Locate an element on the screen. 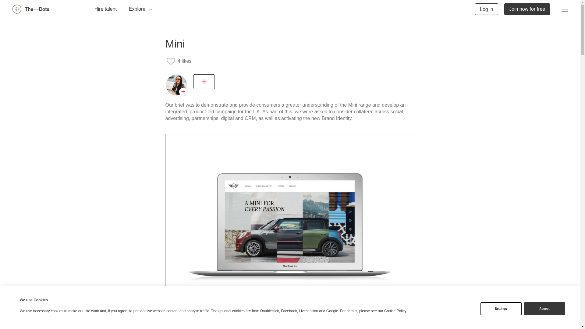 The height and width of the screenshot is (329, 585). Explore is located at coordinates (141, 9).